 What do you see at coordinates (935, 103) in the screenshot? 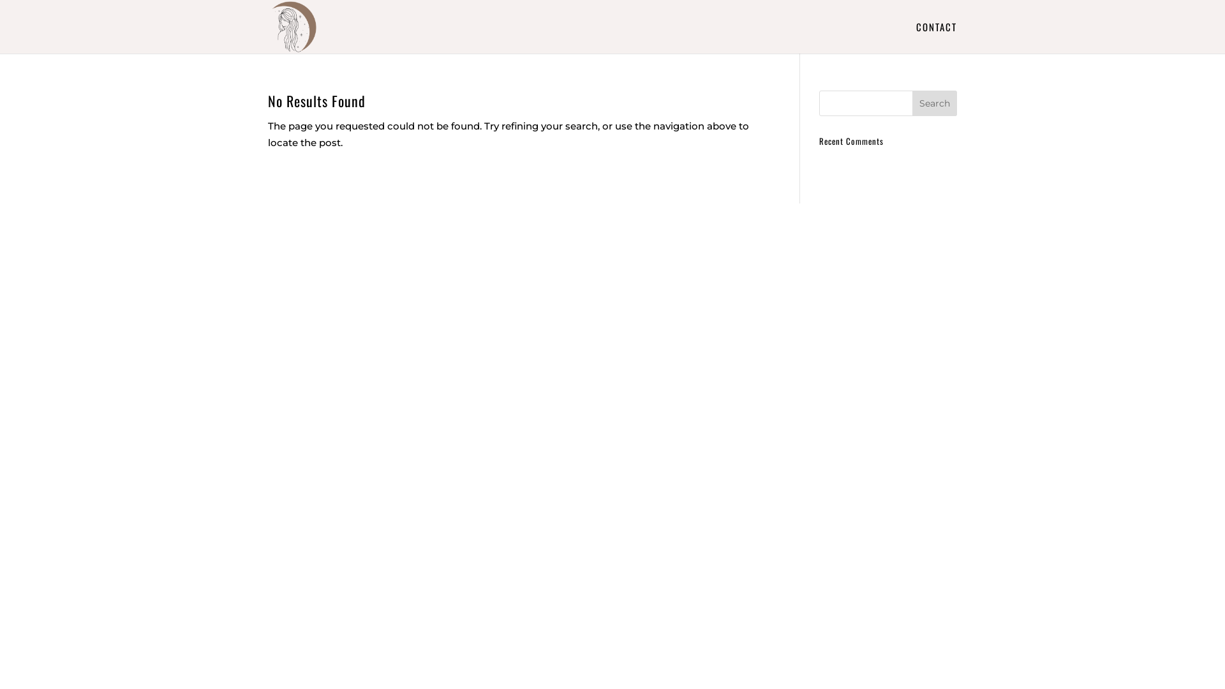
I see `Search` at bounding box center [935, 103].